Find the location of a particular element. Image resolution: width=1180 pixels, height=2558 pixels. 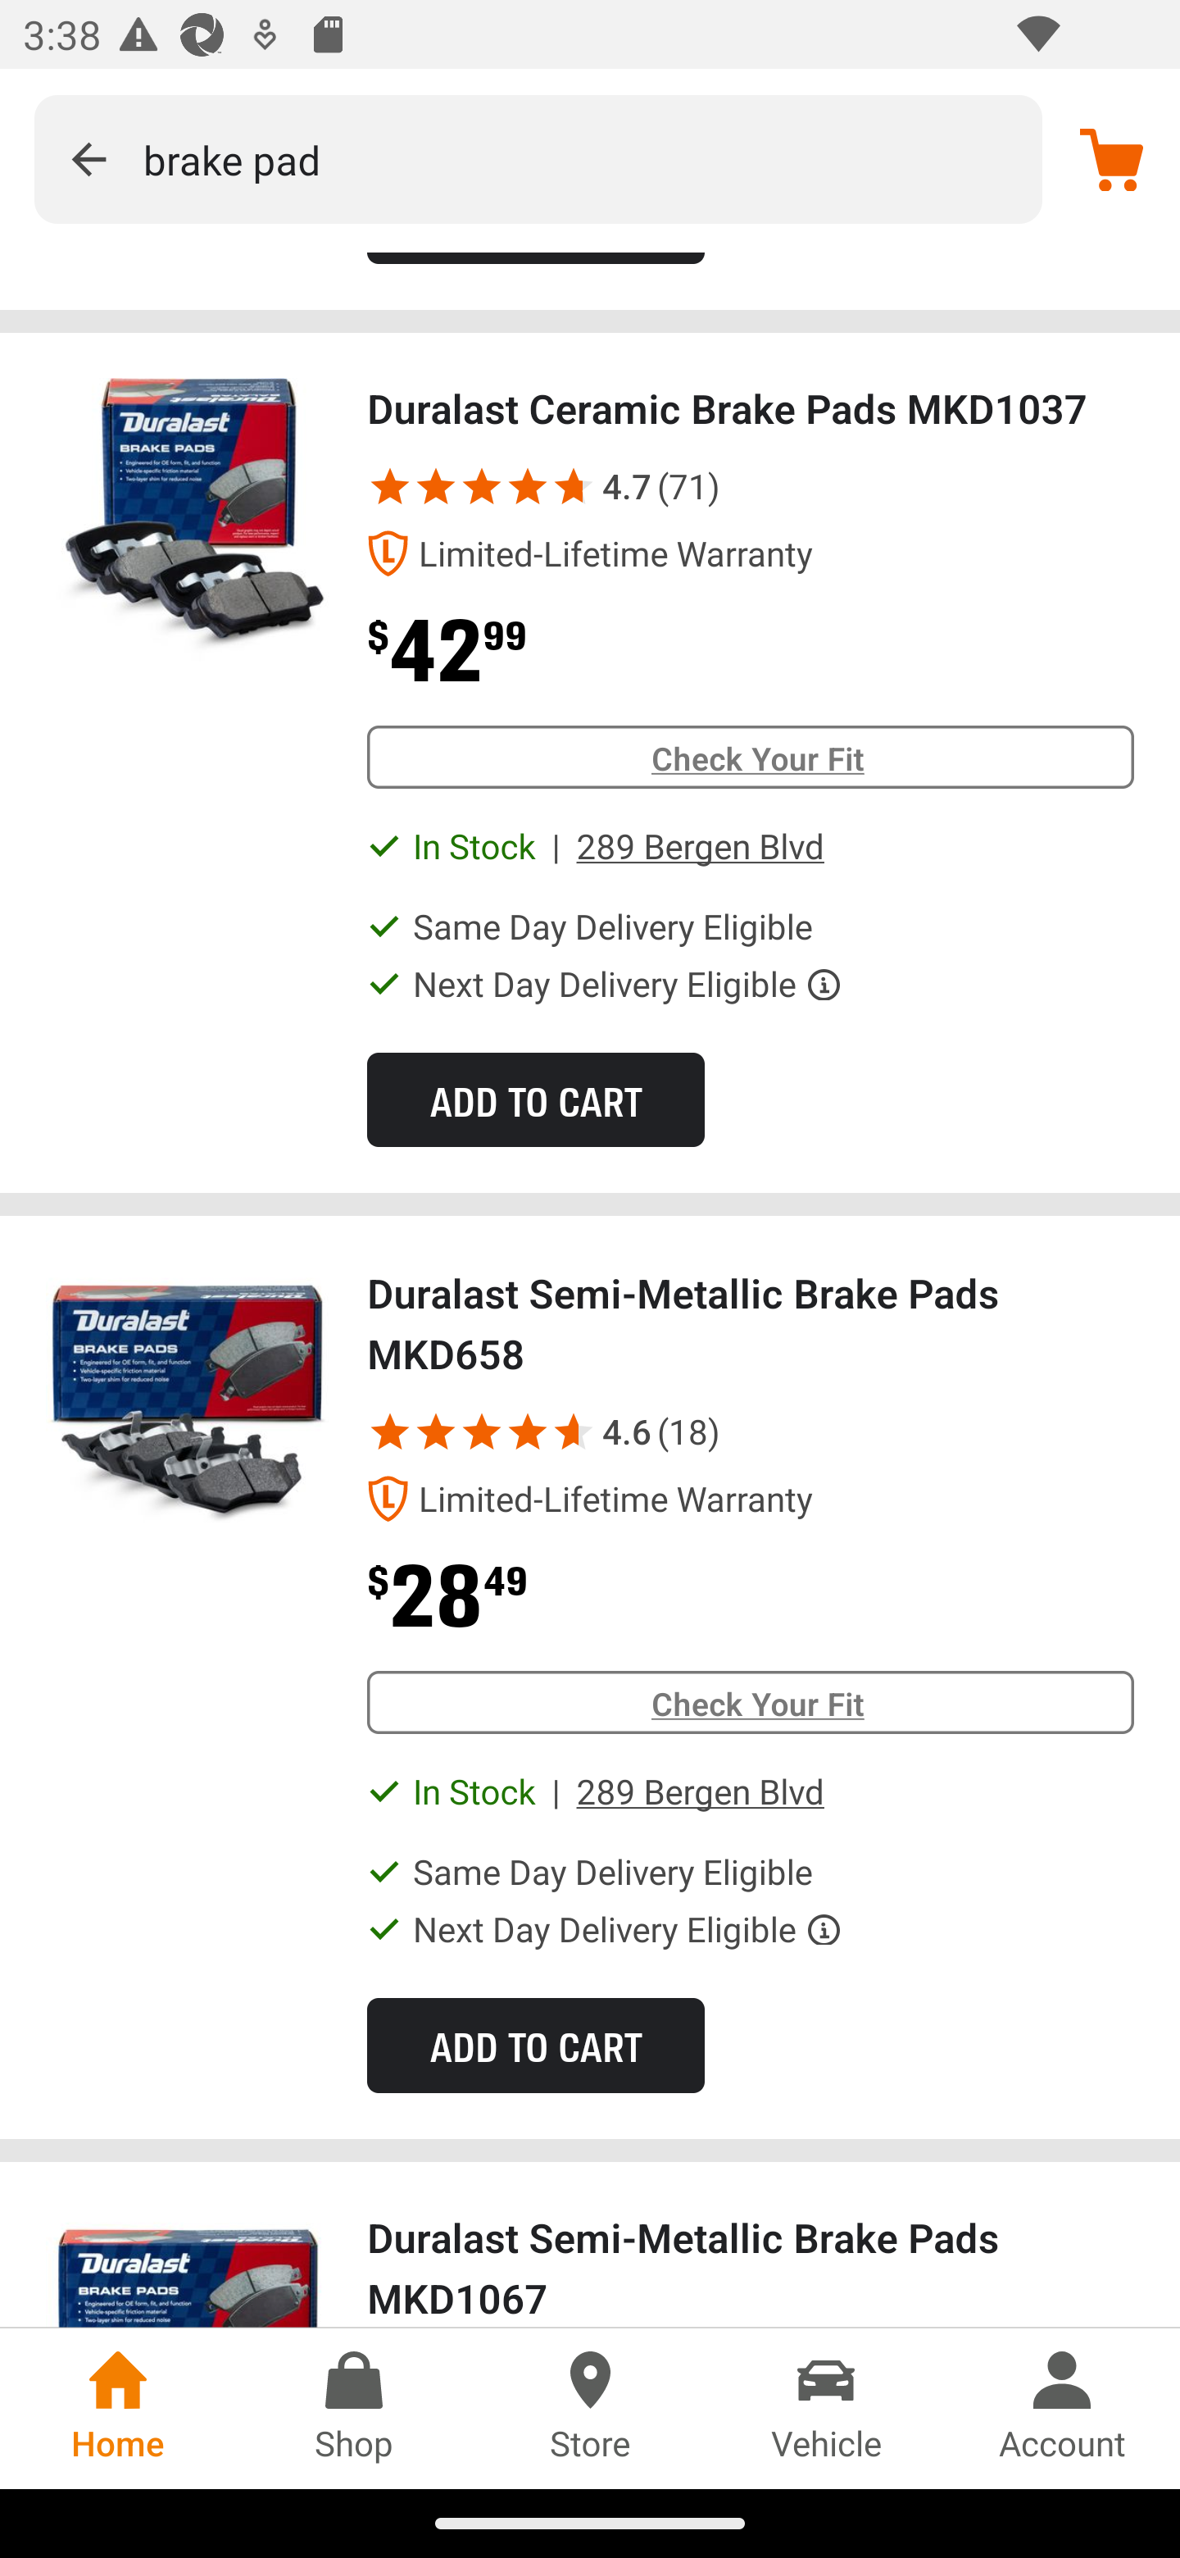

 is located at coordinates (528, 1432).